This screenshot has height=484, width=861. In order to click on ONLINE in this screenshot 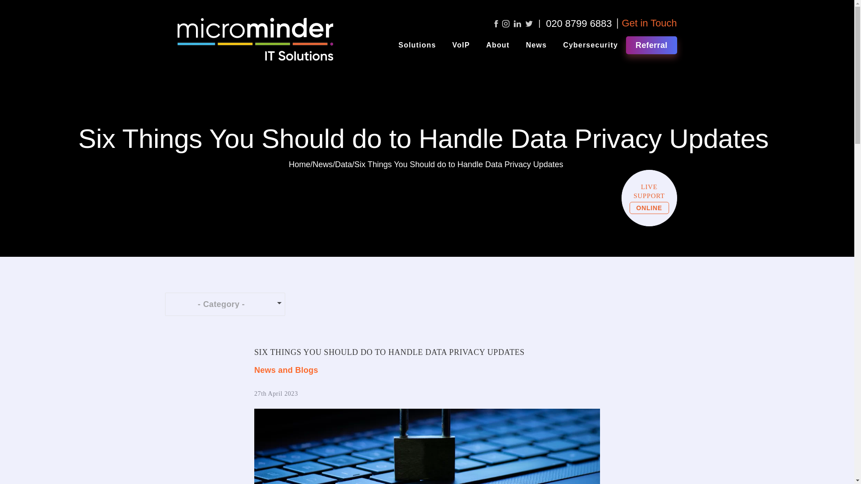, I will do `click(649, 208)`.